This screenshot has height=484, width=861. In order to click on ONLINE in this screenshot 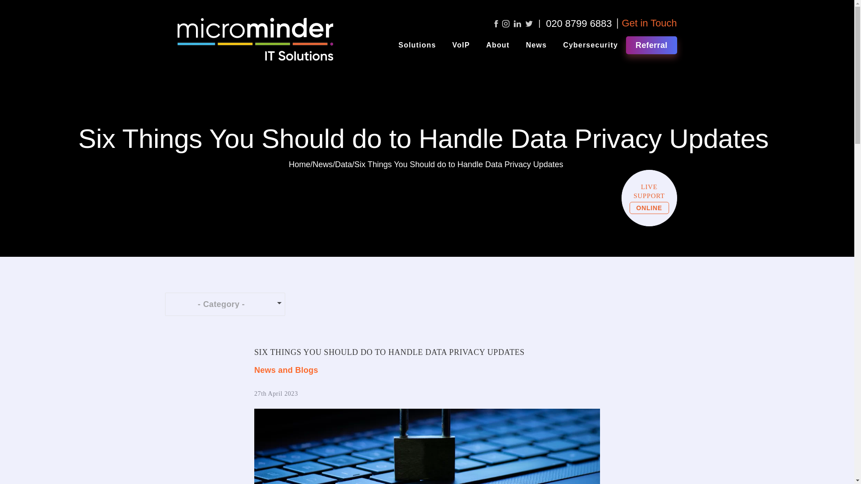, I will do `click(649, 208)`.